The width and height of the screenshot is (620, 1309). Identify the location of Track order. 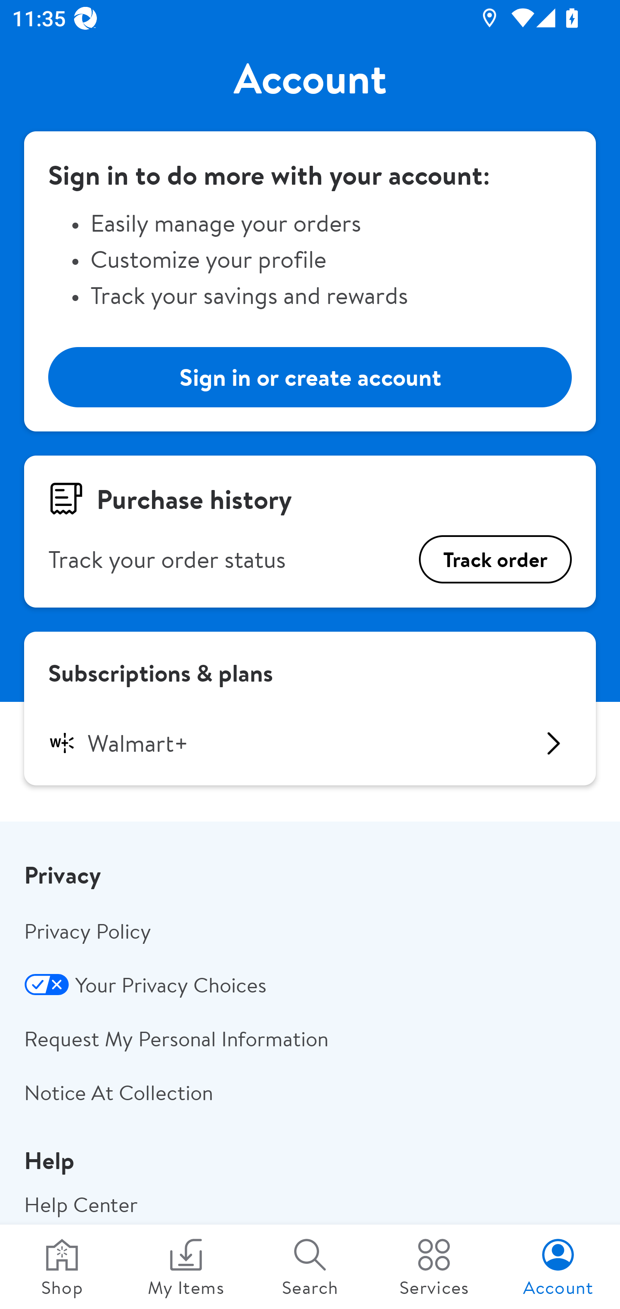
(495, 559).